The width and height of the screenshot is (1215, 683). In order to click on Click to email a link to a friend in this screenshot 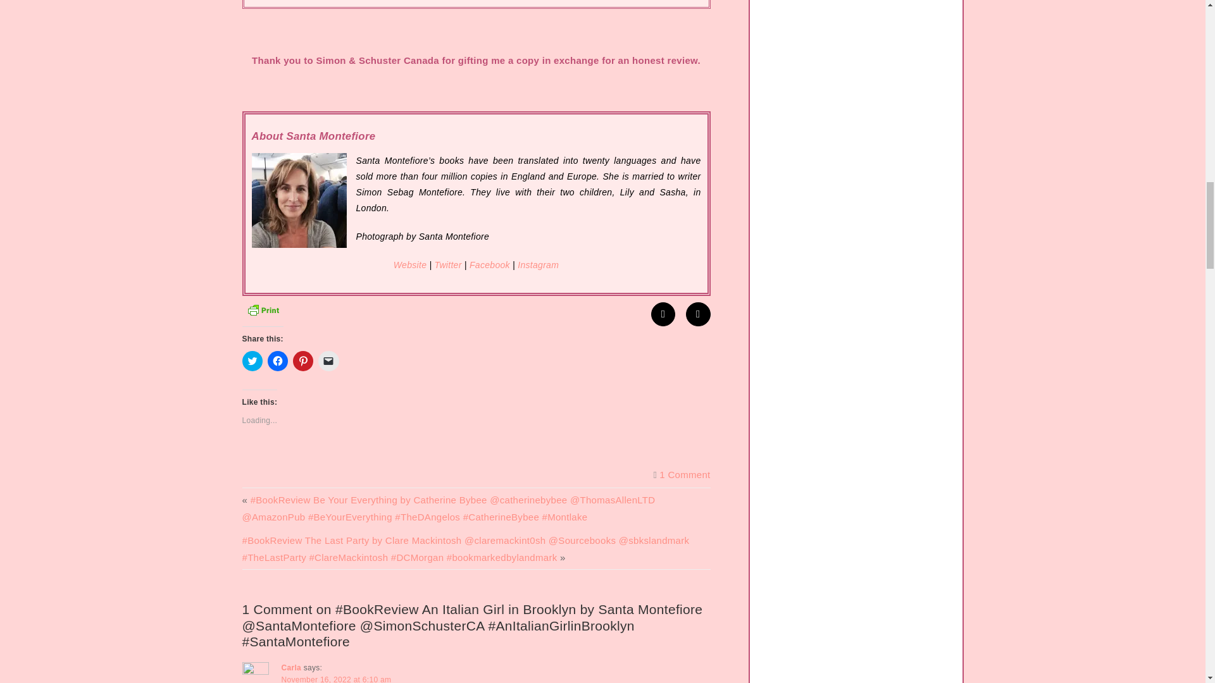, I will do `click(328, 361)`.